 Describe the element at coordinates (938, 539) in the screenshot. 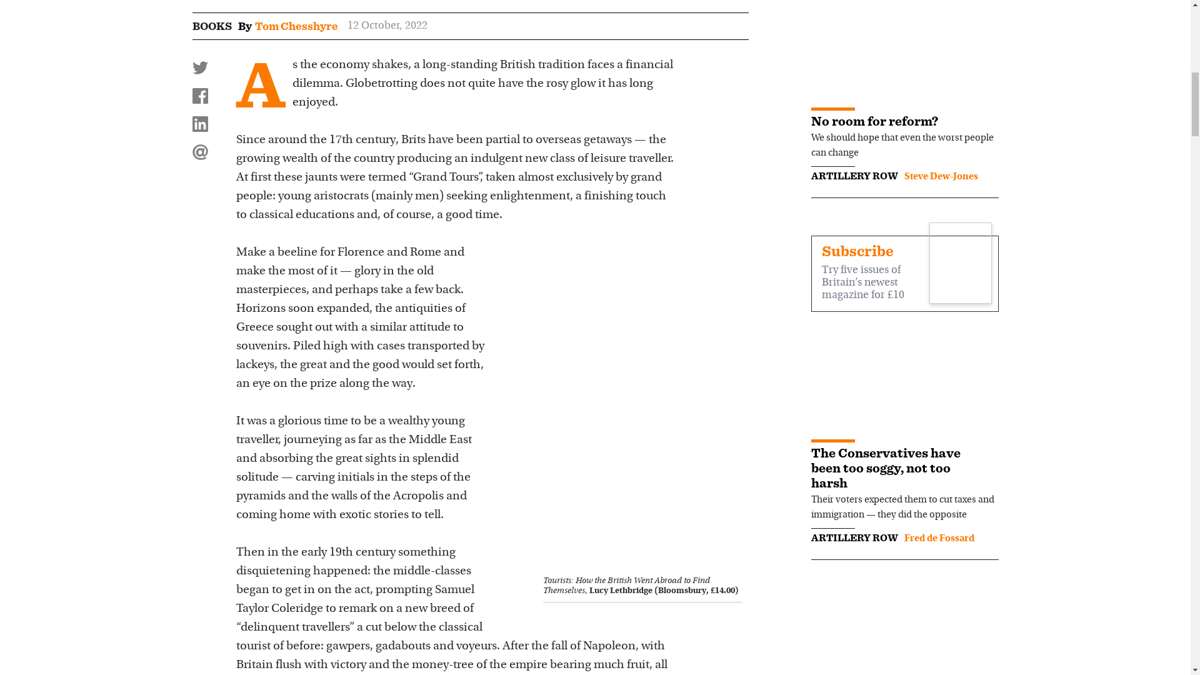

I see `Posts by Fred de Fossard` at that location.